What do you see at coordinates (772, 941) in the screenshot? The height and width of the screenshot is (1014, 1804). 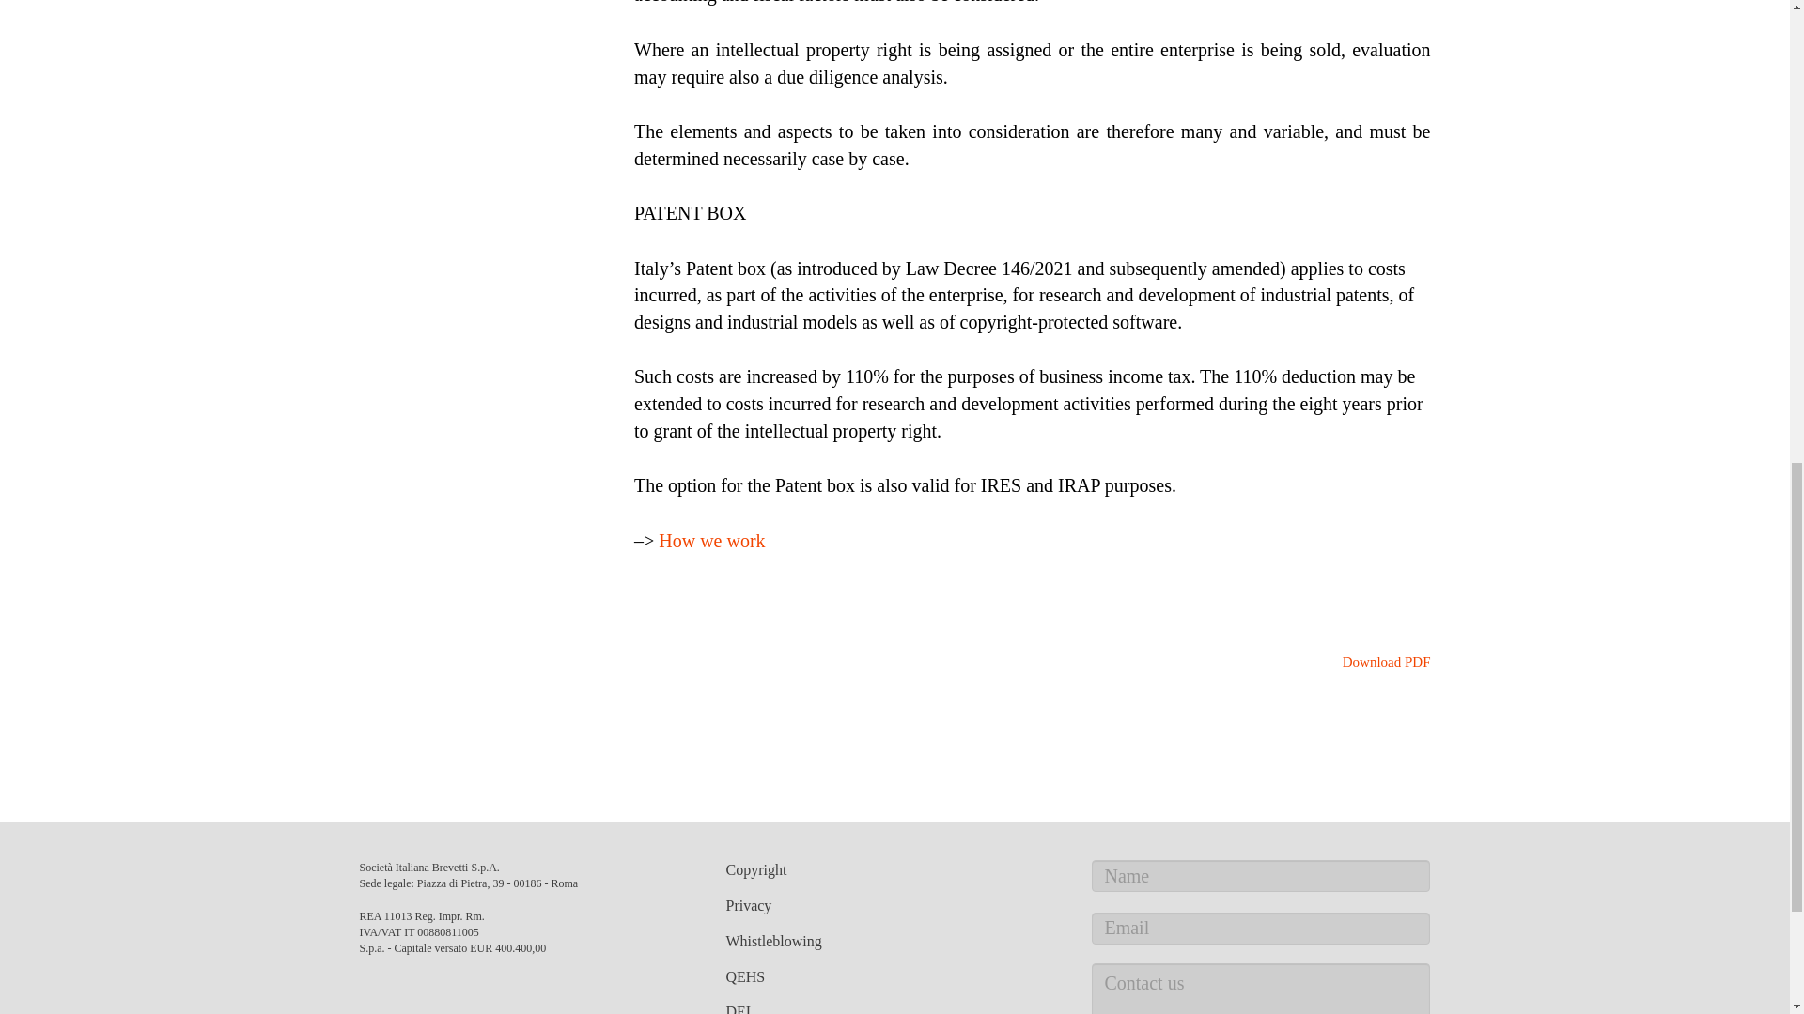 I see `Whistleblowing` at bounding box center [772, 941].